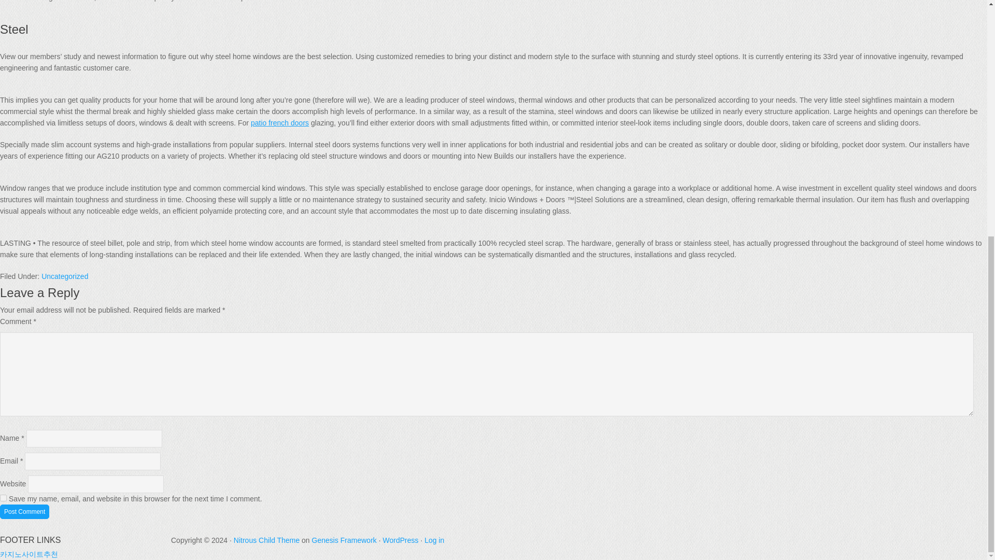 The width and height of the screenshot is (995, 560). I want to click on WordPress, so click(400, 540).